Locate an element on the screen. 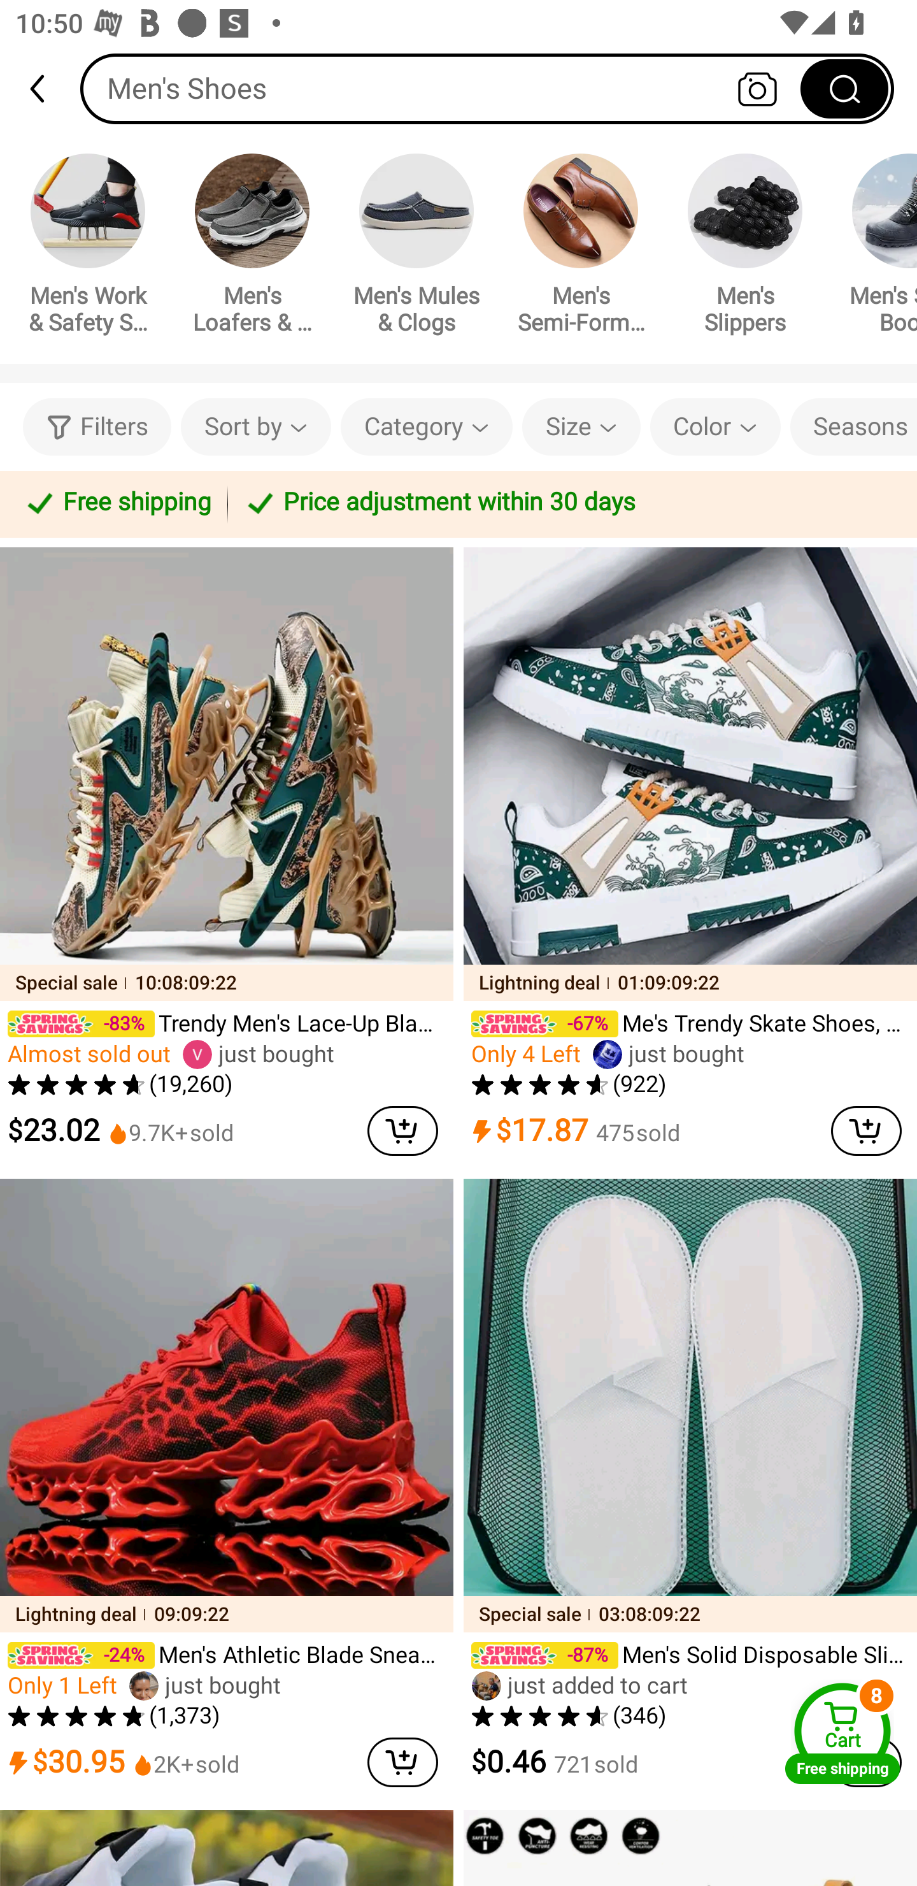  Free shipping is located at coordinates (117, 503).